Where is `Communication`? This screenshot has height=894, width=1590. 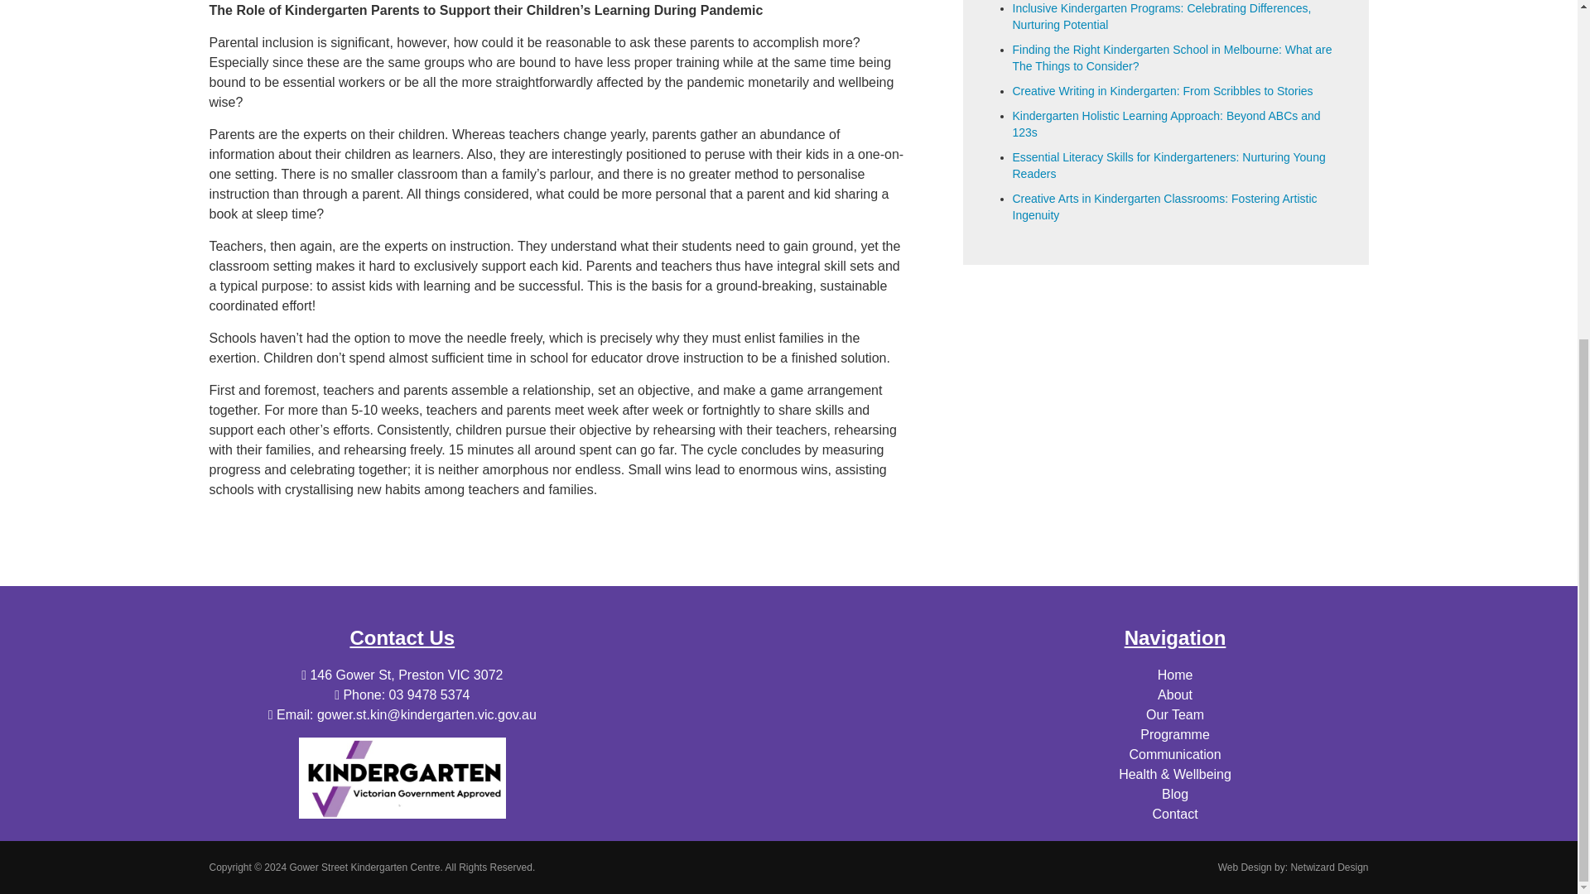 Communication is located at coordinates (1174, 754).